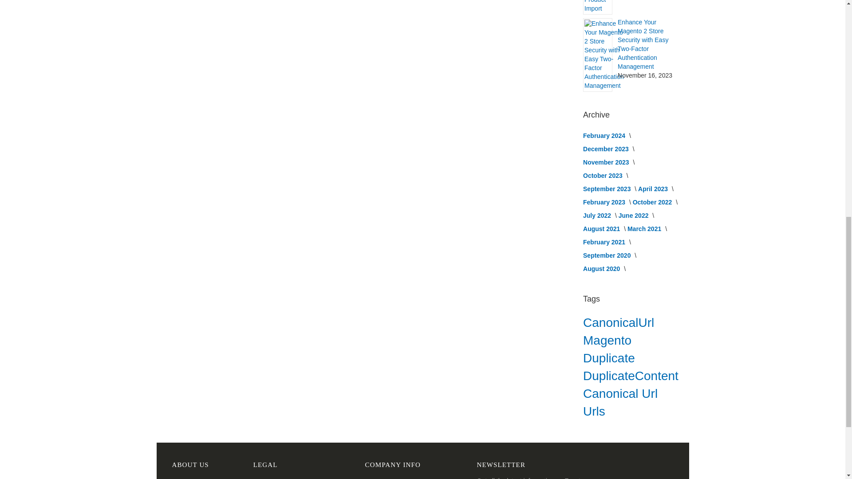 Image resolution: width=852 pixels, height=479 pixels. Describe the element at coordinates (606, 162) in the screenshot. I see `November 2023` at that location.